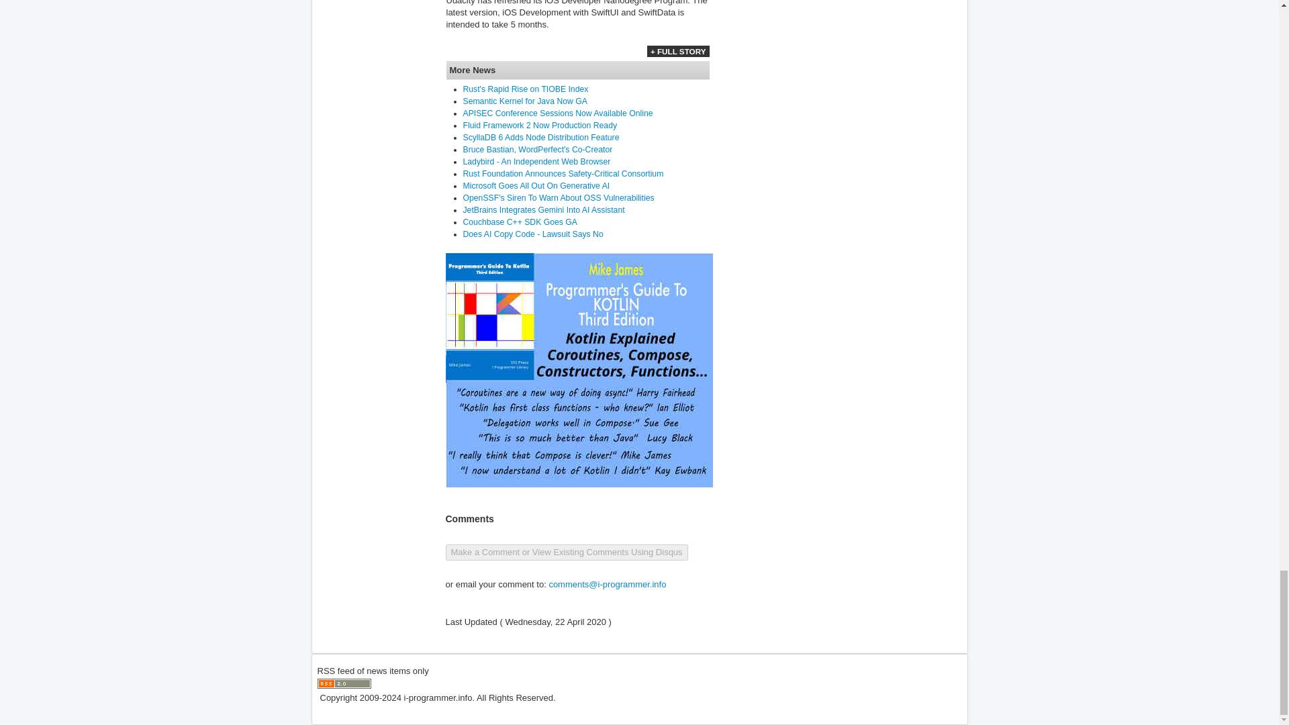 The width and height of the screenshot is (1289, 725). What do you see at coordinates (344, 683) in the screenshot?
I see `I Programmer News` at bounding box center [344, 683].